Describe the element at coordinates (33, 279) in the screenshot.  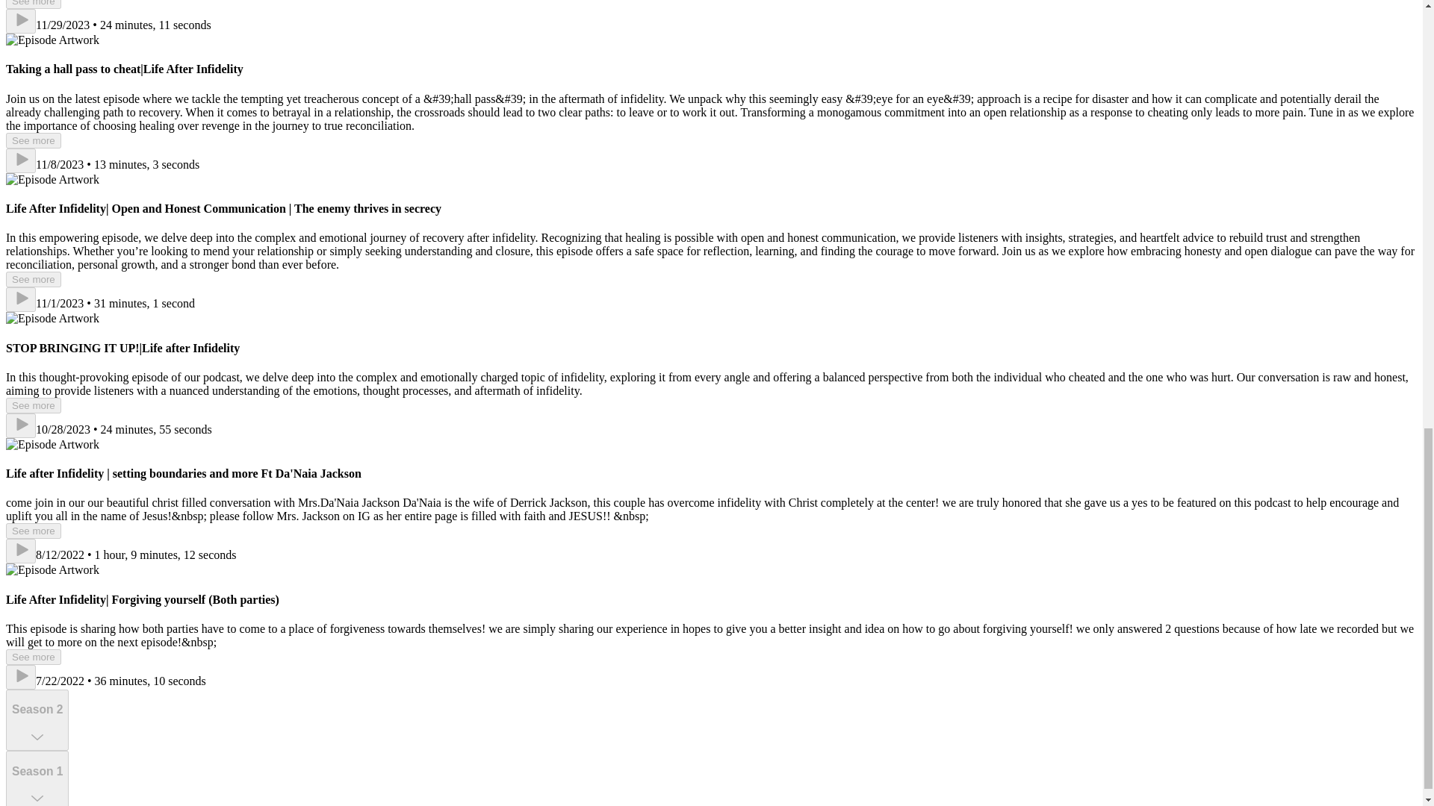
I see `See more` at that location.